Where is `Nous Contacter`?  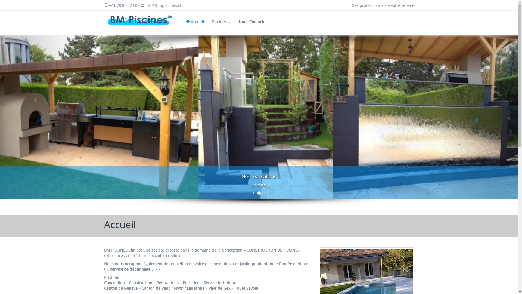 Nous Contacter is located at coordinates (253, 22).